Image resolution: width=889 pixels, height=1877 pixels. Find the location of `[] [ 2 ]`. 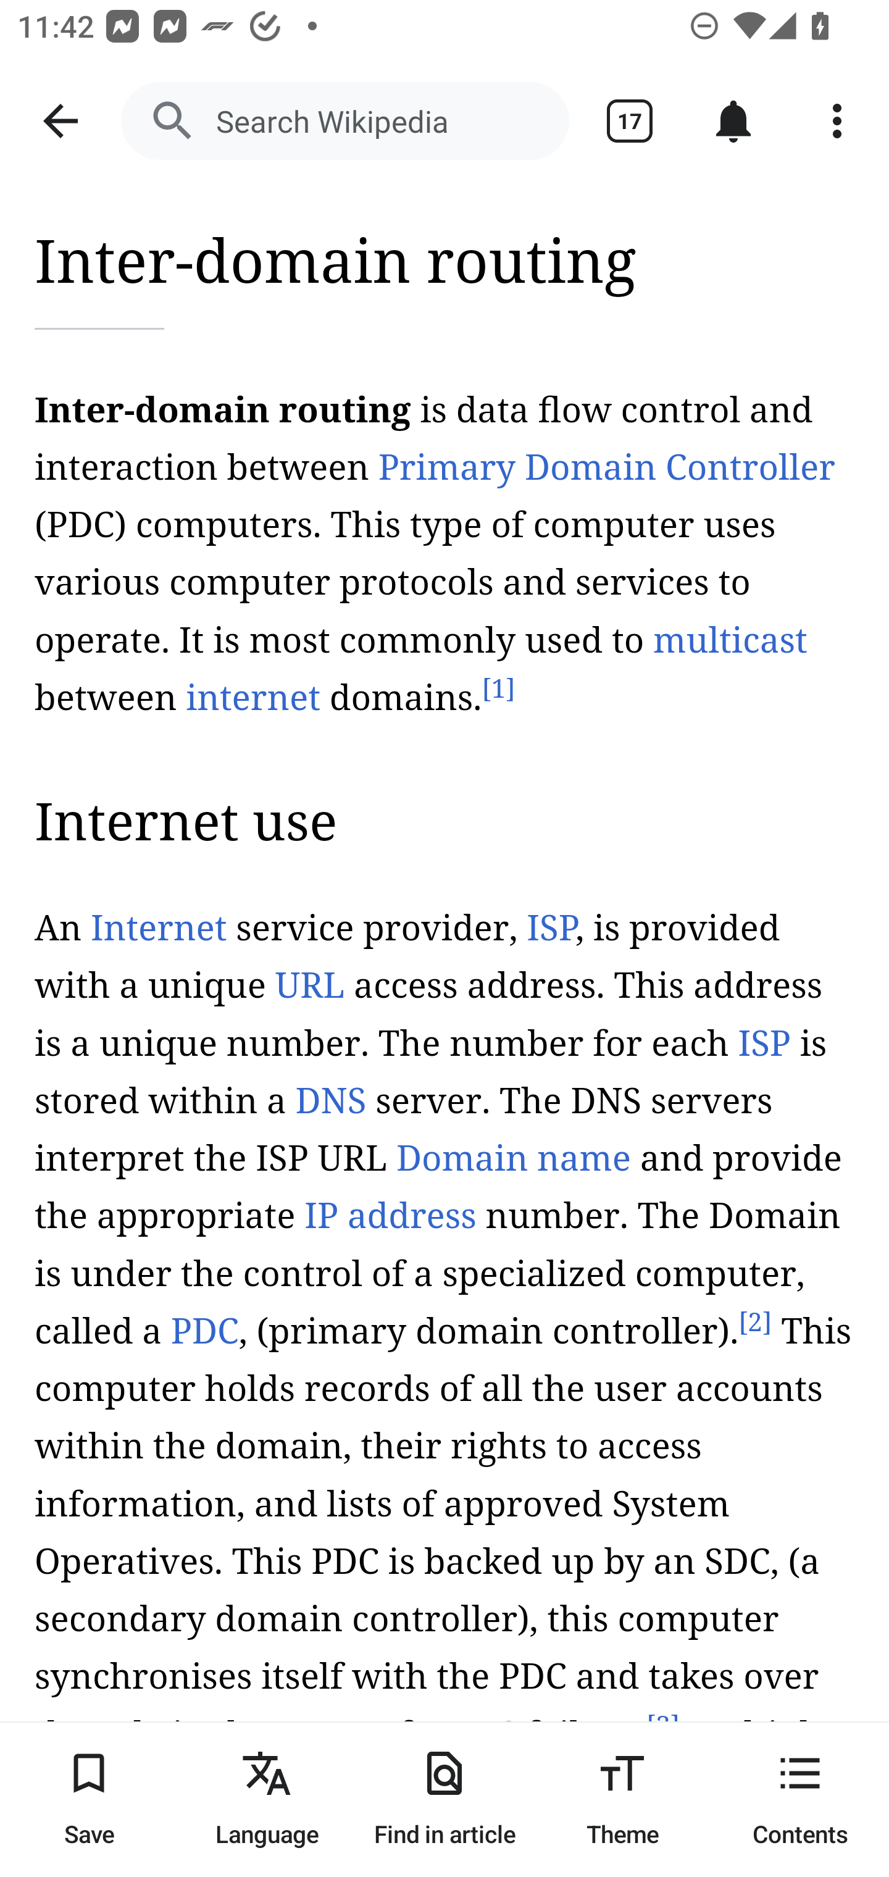

[] [ 2 ] is located at coordinates (754, 1323).